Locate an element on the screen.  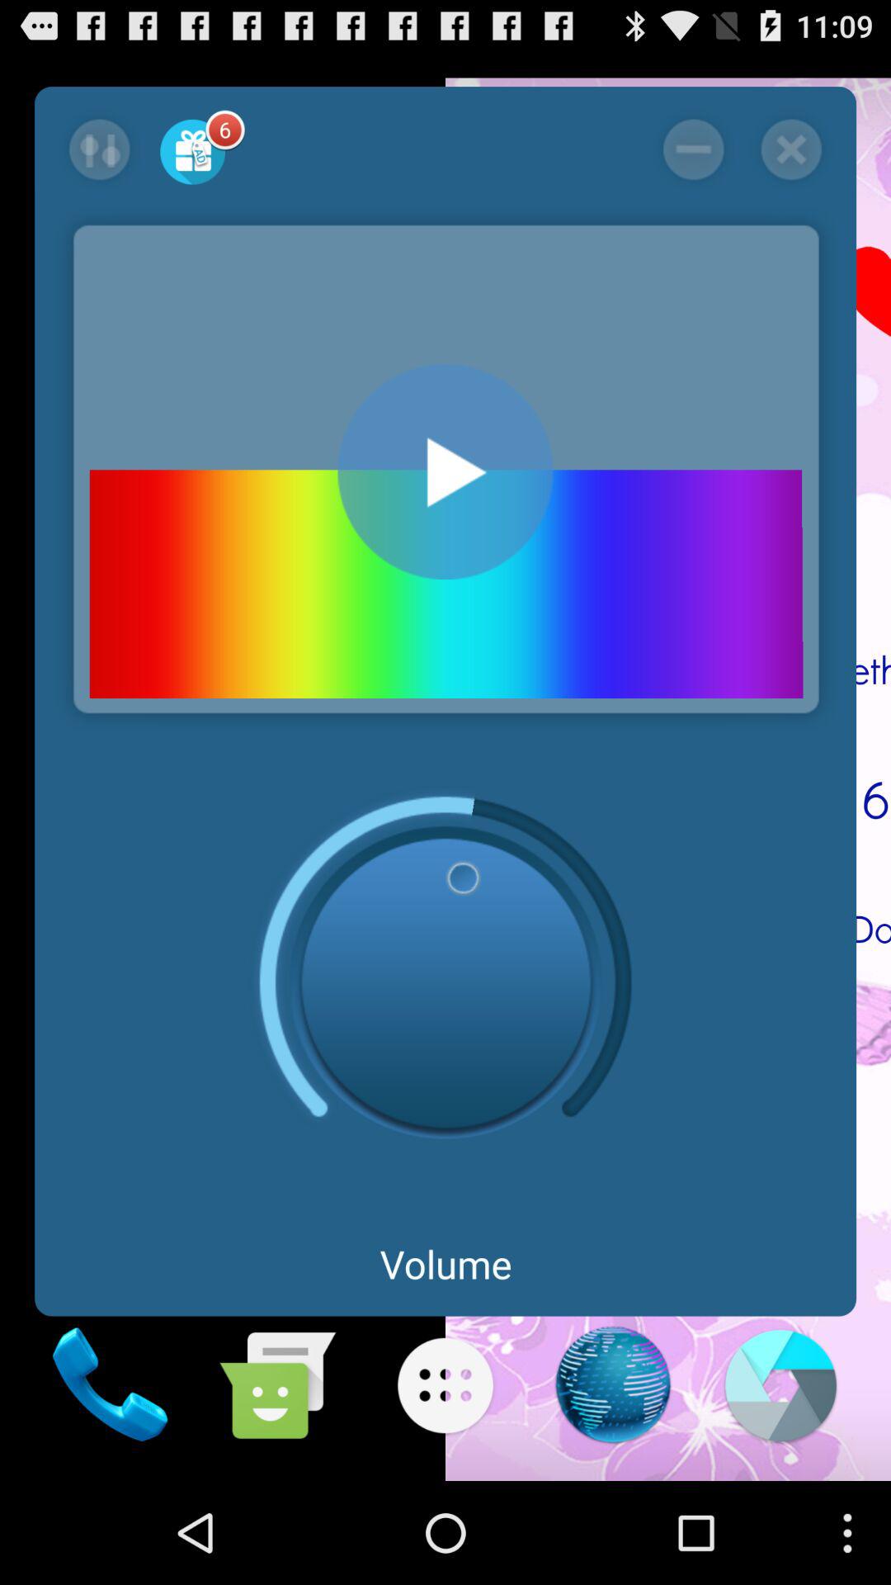
play sound is located at coordinates (445, 472).